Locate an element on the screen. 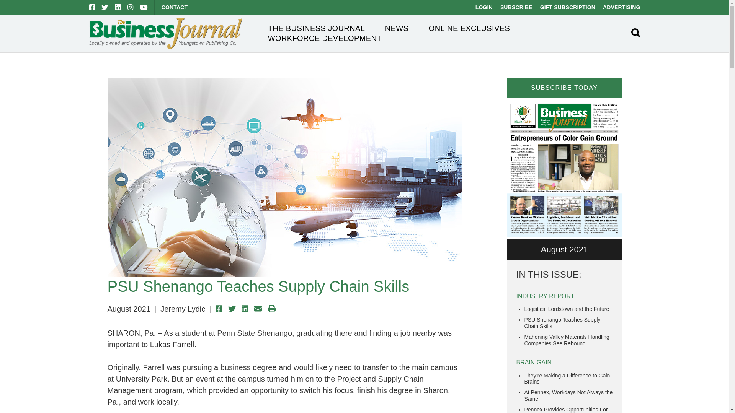 This screenshot has height=413, width=735. Share on print is located at coordinates (272, 308).